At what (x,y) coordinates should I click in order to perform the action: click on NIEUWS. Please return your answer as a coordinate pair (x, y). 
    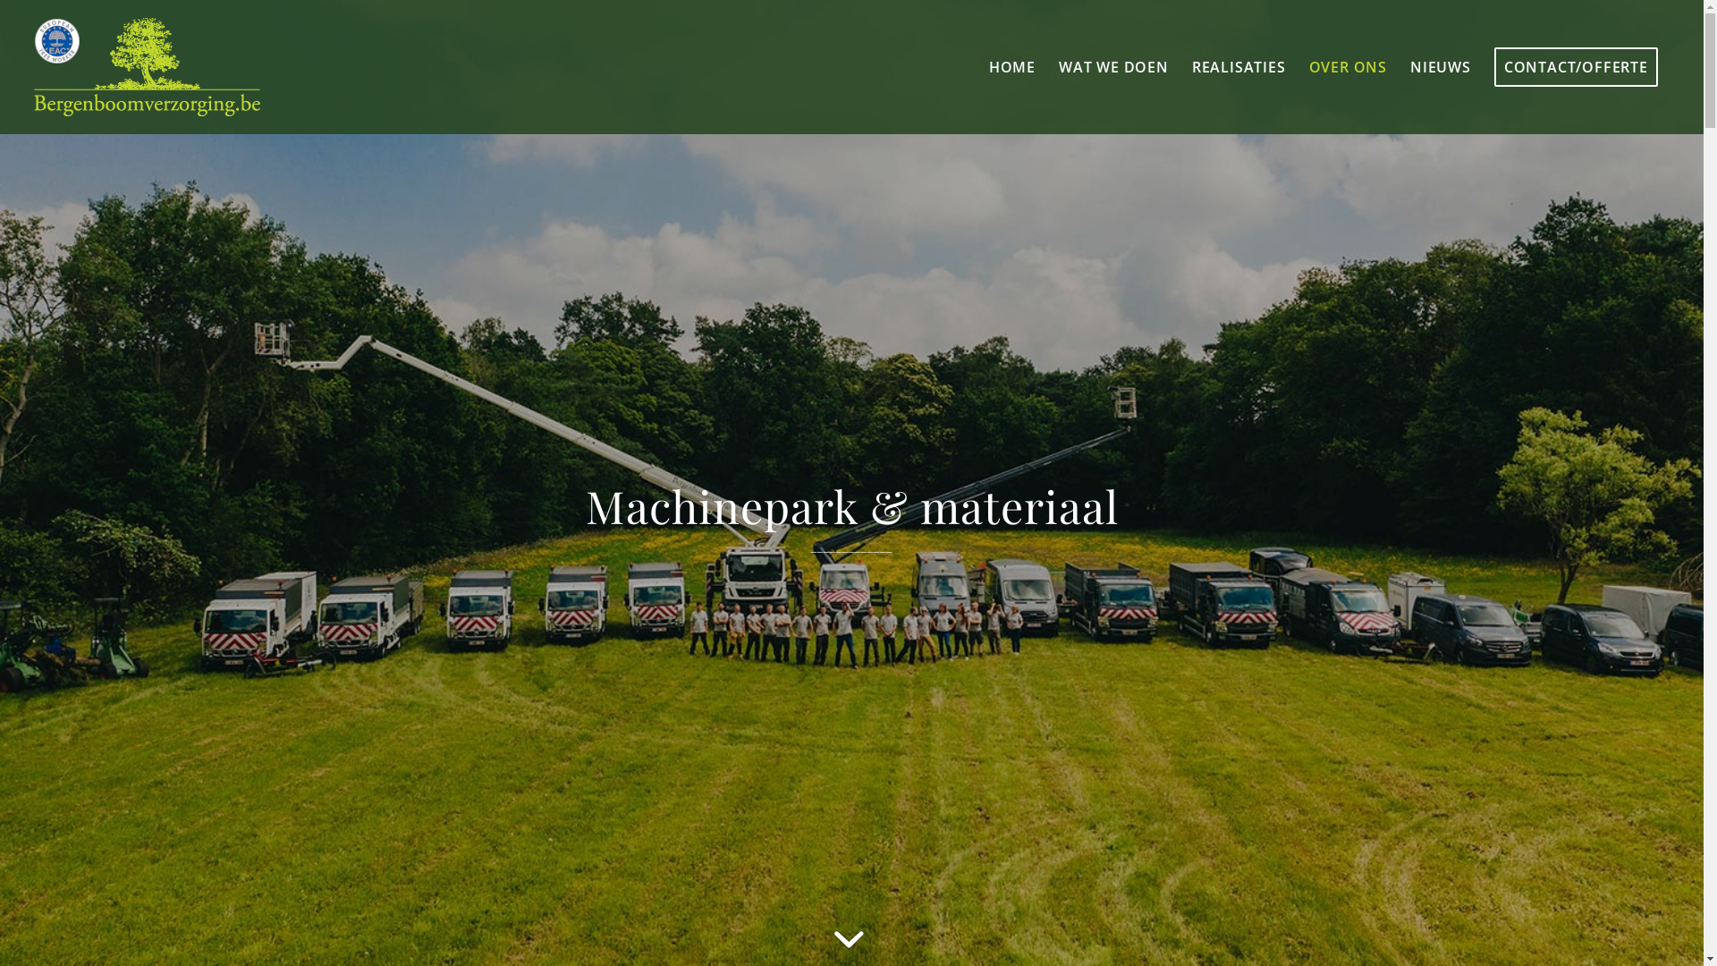
    Looking at the image, I should click on (1441, 67).